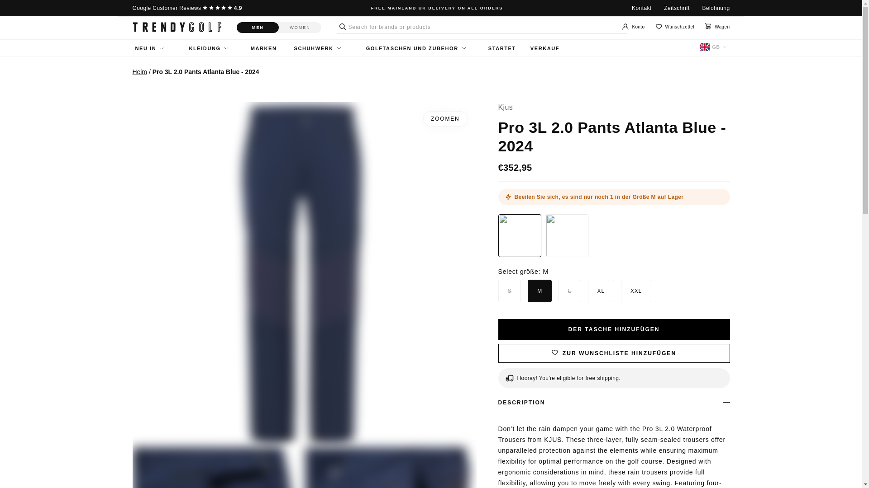 This screenshot has height=488, width=869. What do you see at coordinates (300, 27) in the screenshot?
I see `WOMEN` at bounding box center [300, 27].